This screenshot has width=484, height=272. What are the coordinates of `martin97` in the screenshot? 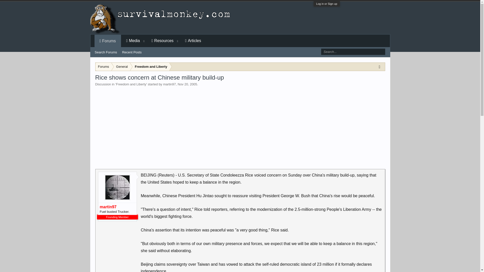 It's located at (169, 84).